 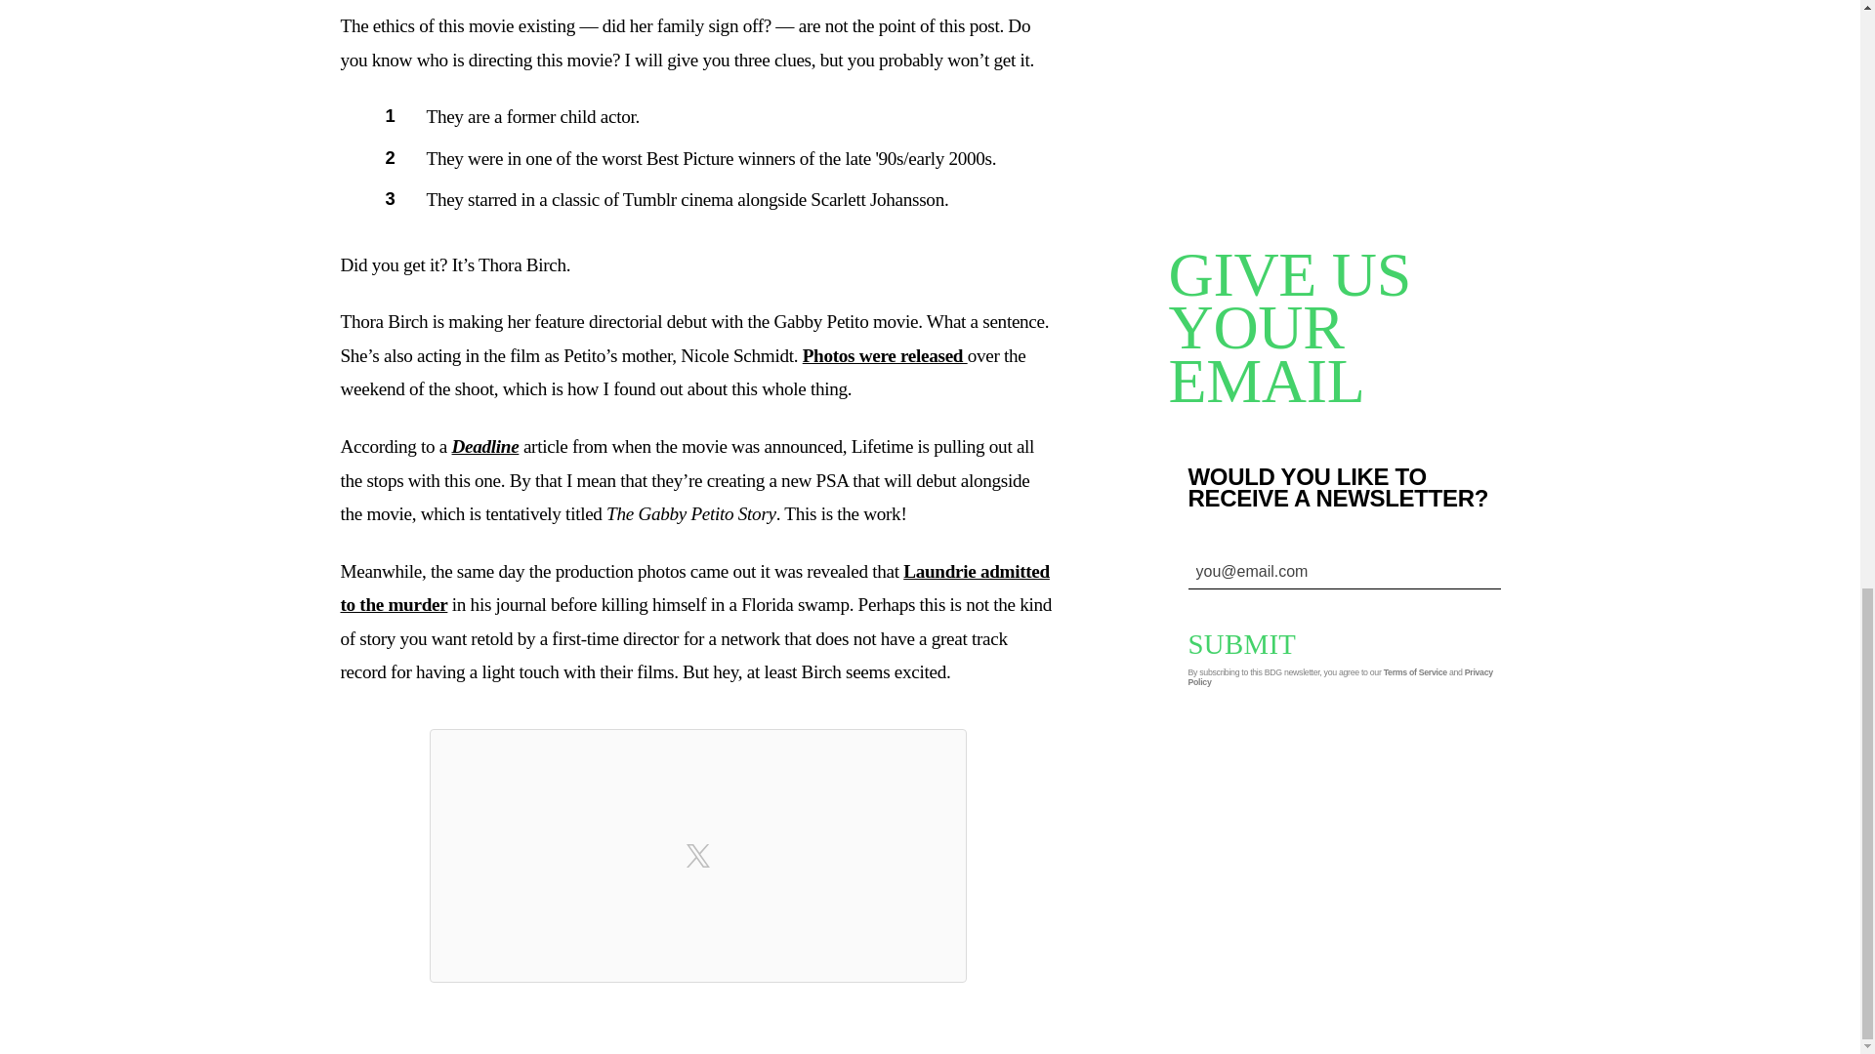 What do you see at coordinates (1256, 644) in the screenshot?
I see `SUBMIT` at bounding box center [1256, 644].